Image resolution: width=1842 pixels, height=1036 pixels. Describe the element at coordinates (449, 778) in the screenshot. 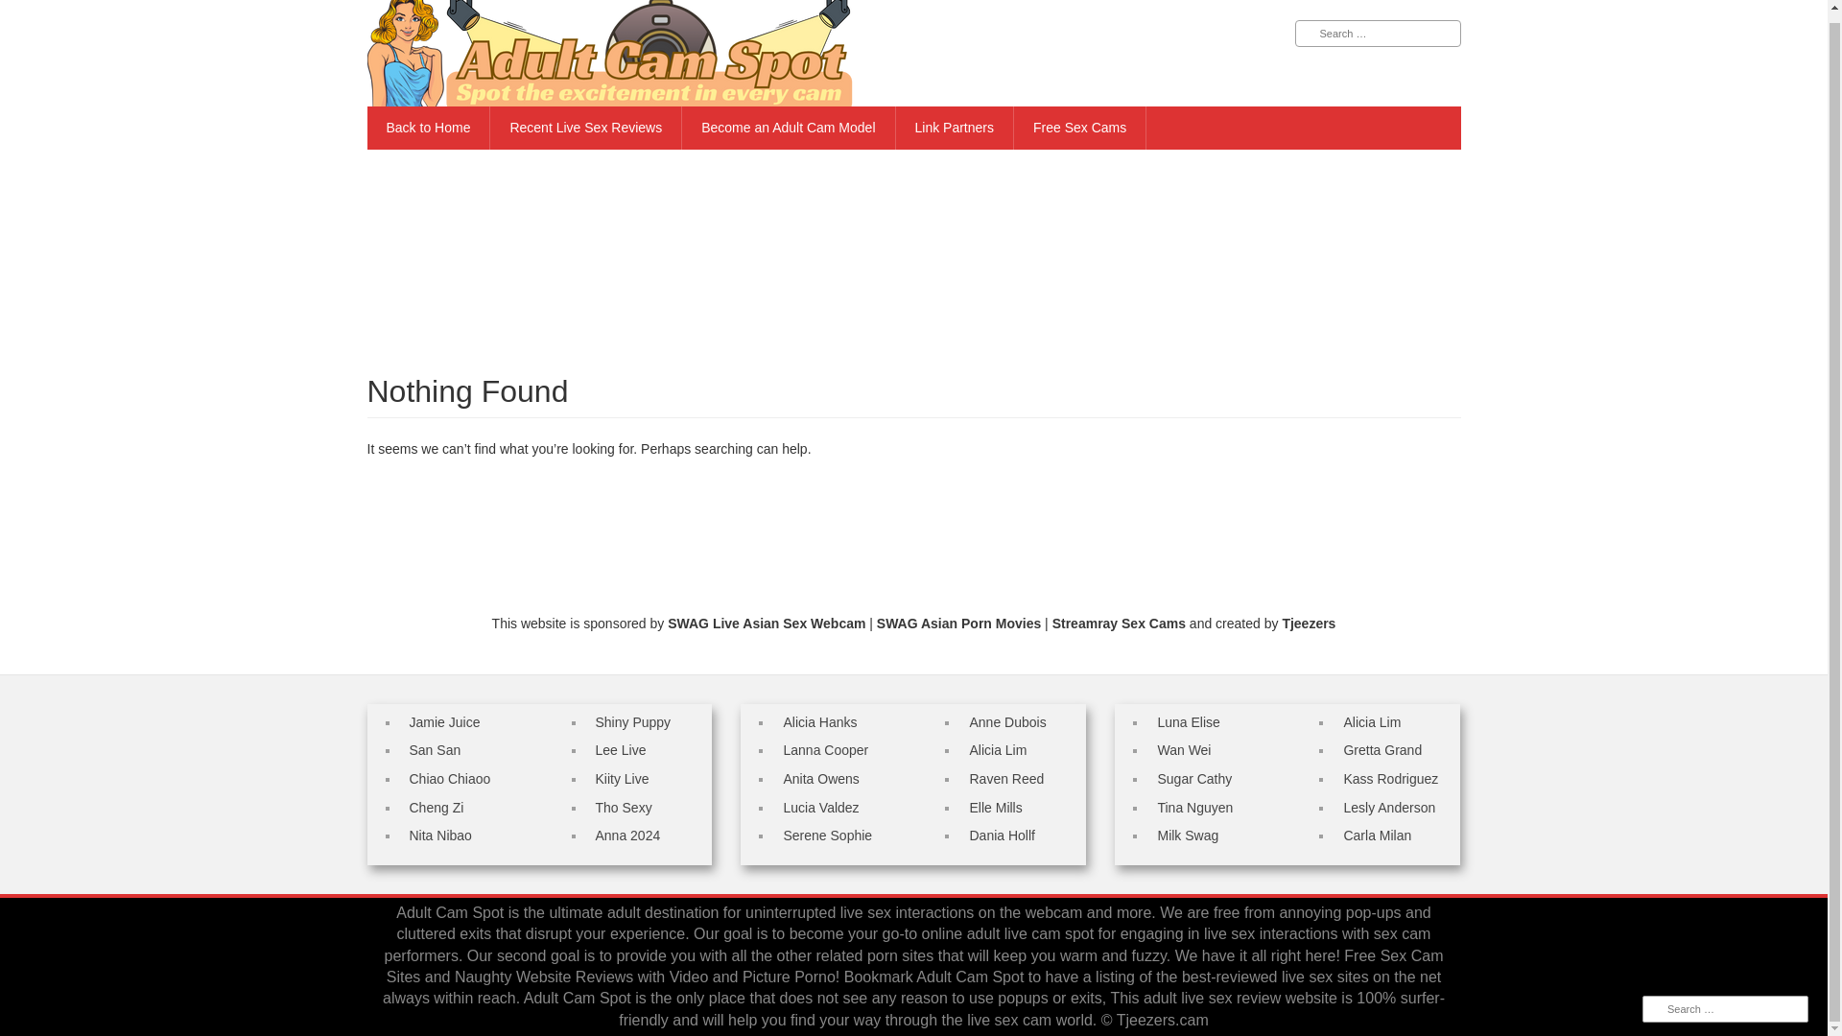

I see `Chiao Chiaoo` at that location.